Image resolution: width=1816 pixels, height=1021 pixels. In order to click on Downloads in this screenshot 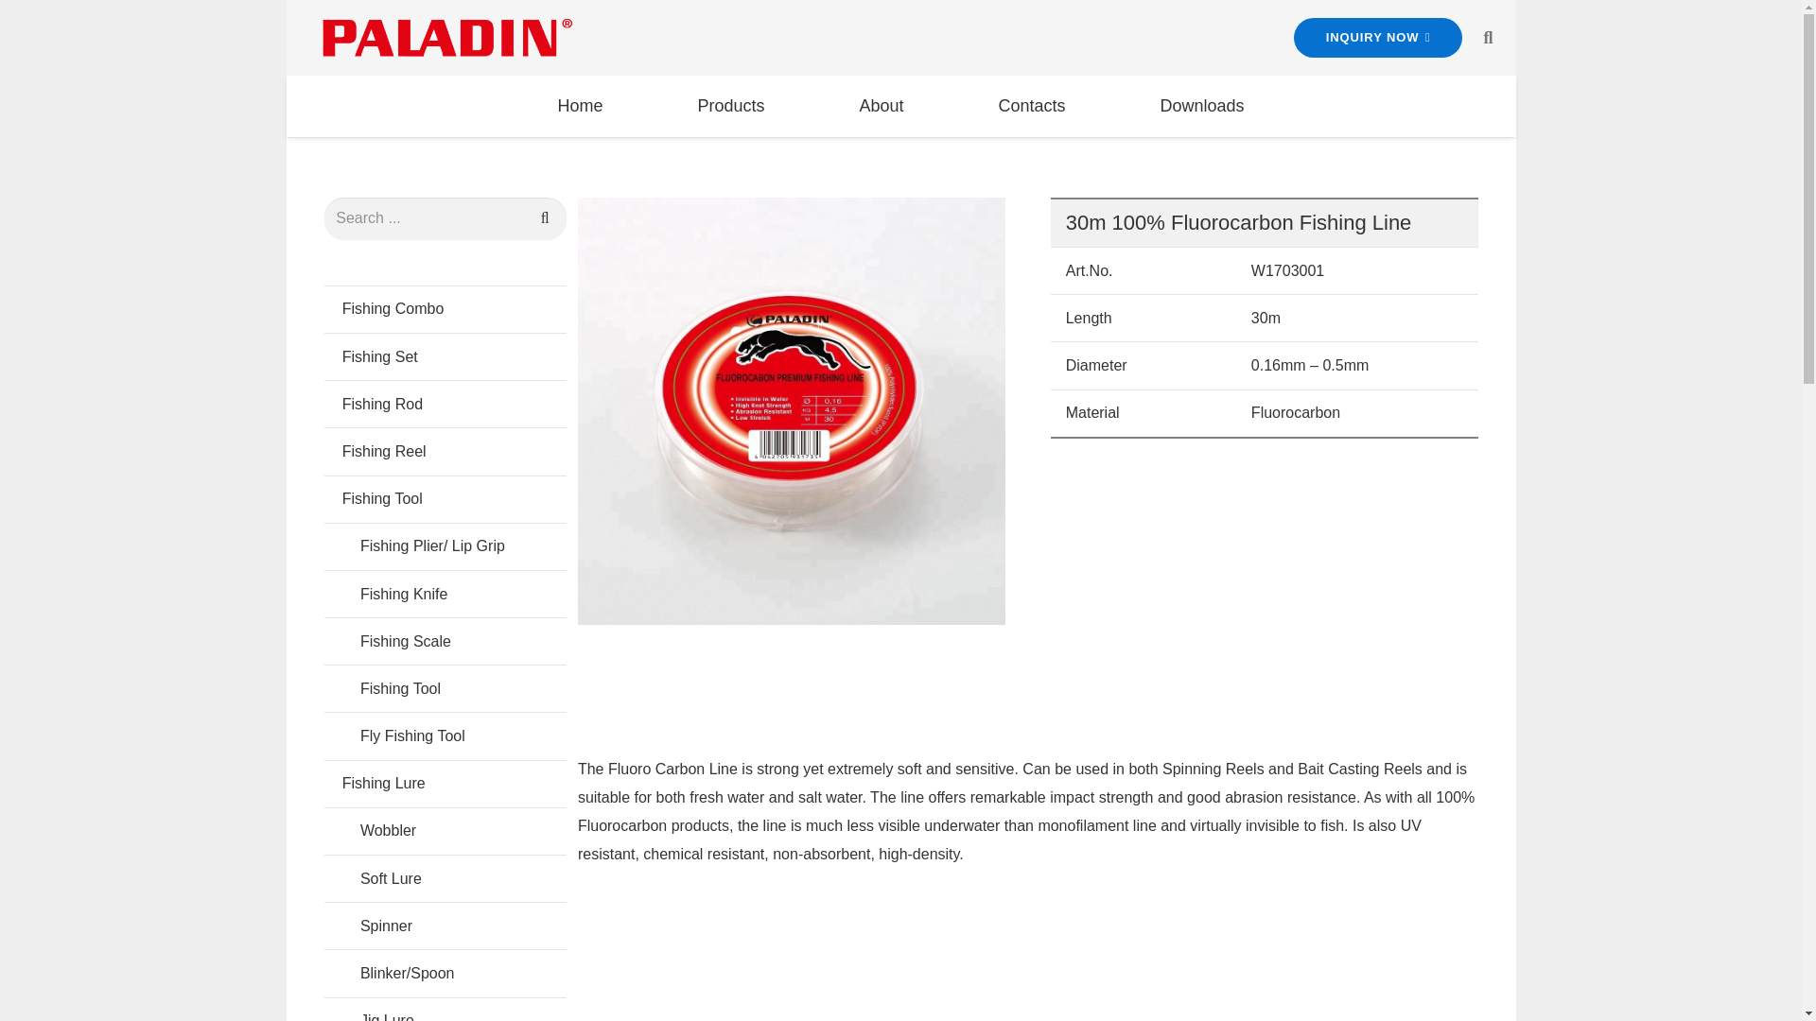, I will do `click(1201, 106)`.